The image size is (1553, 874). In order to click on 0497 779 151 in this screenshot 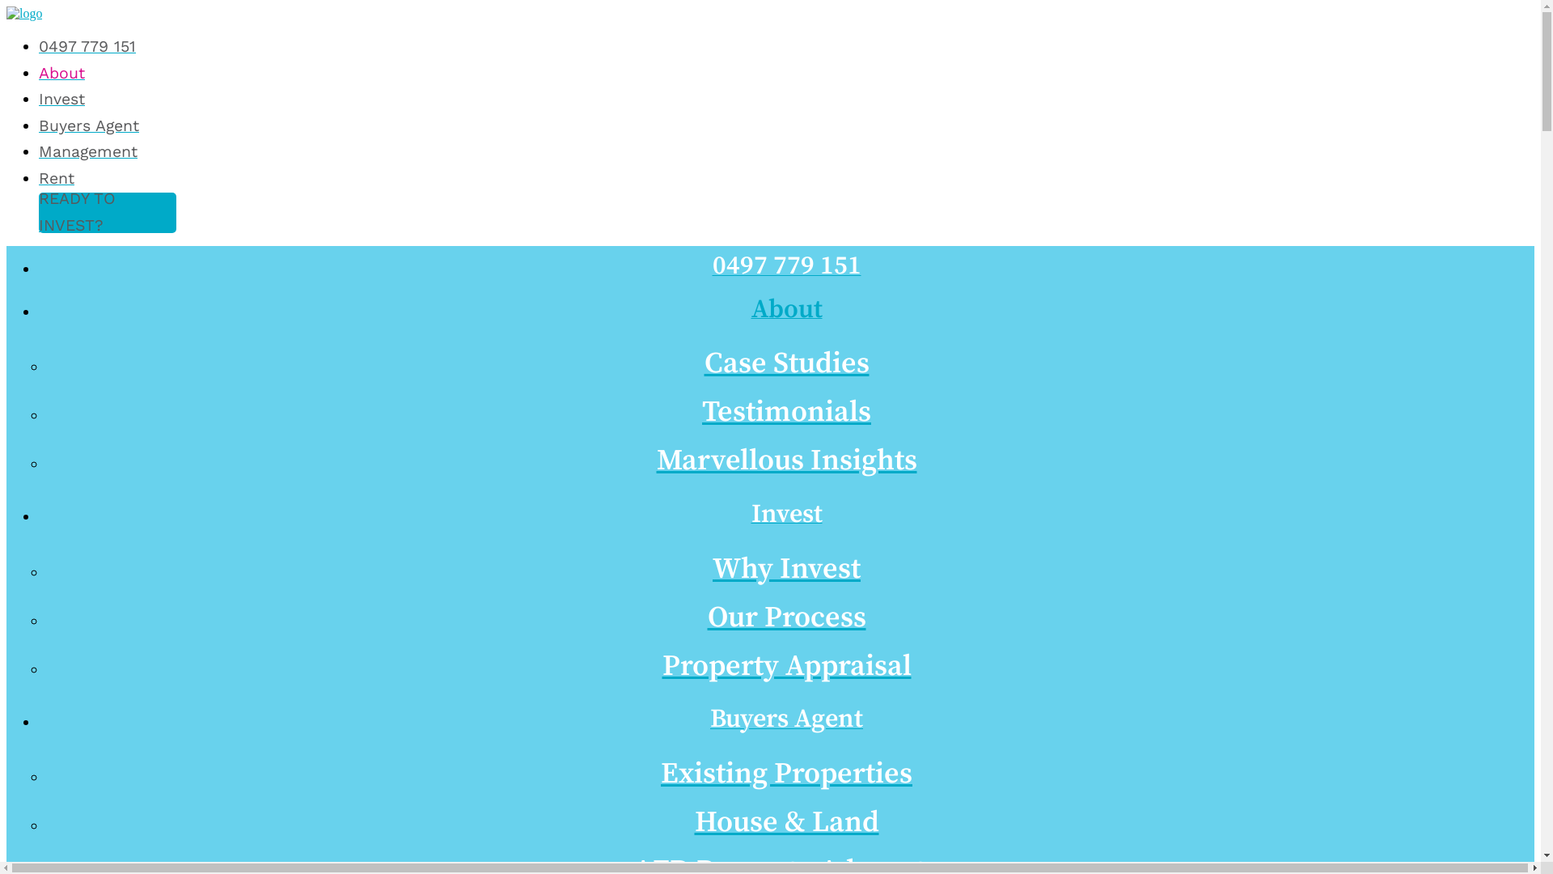, I will do `click(786, 269)`.